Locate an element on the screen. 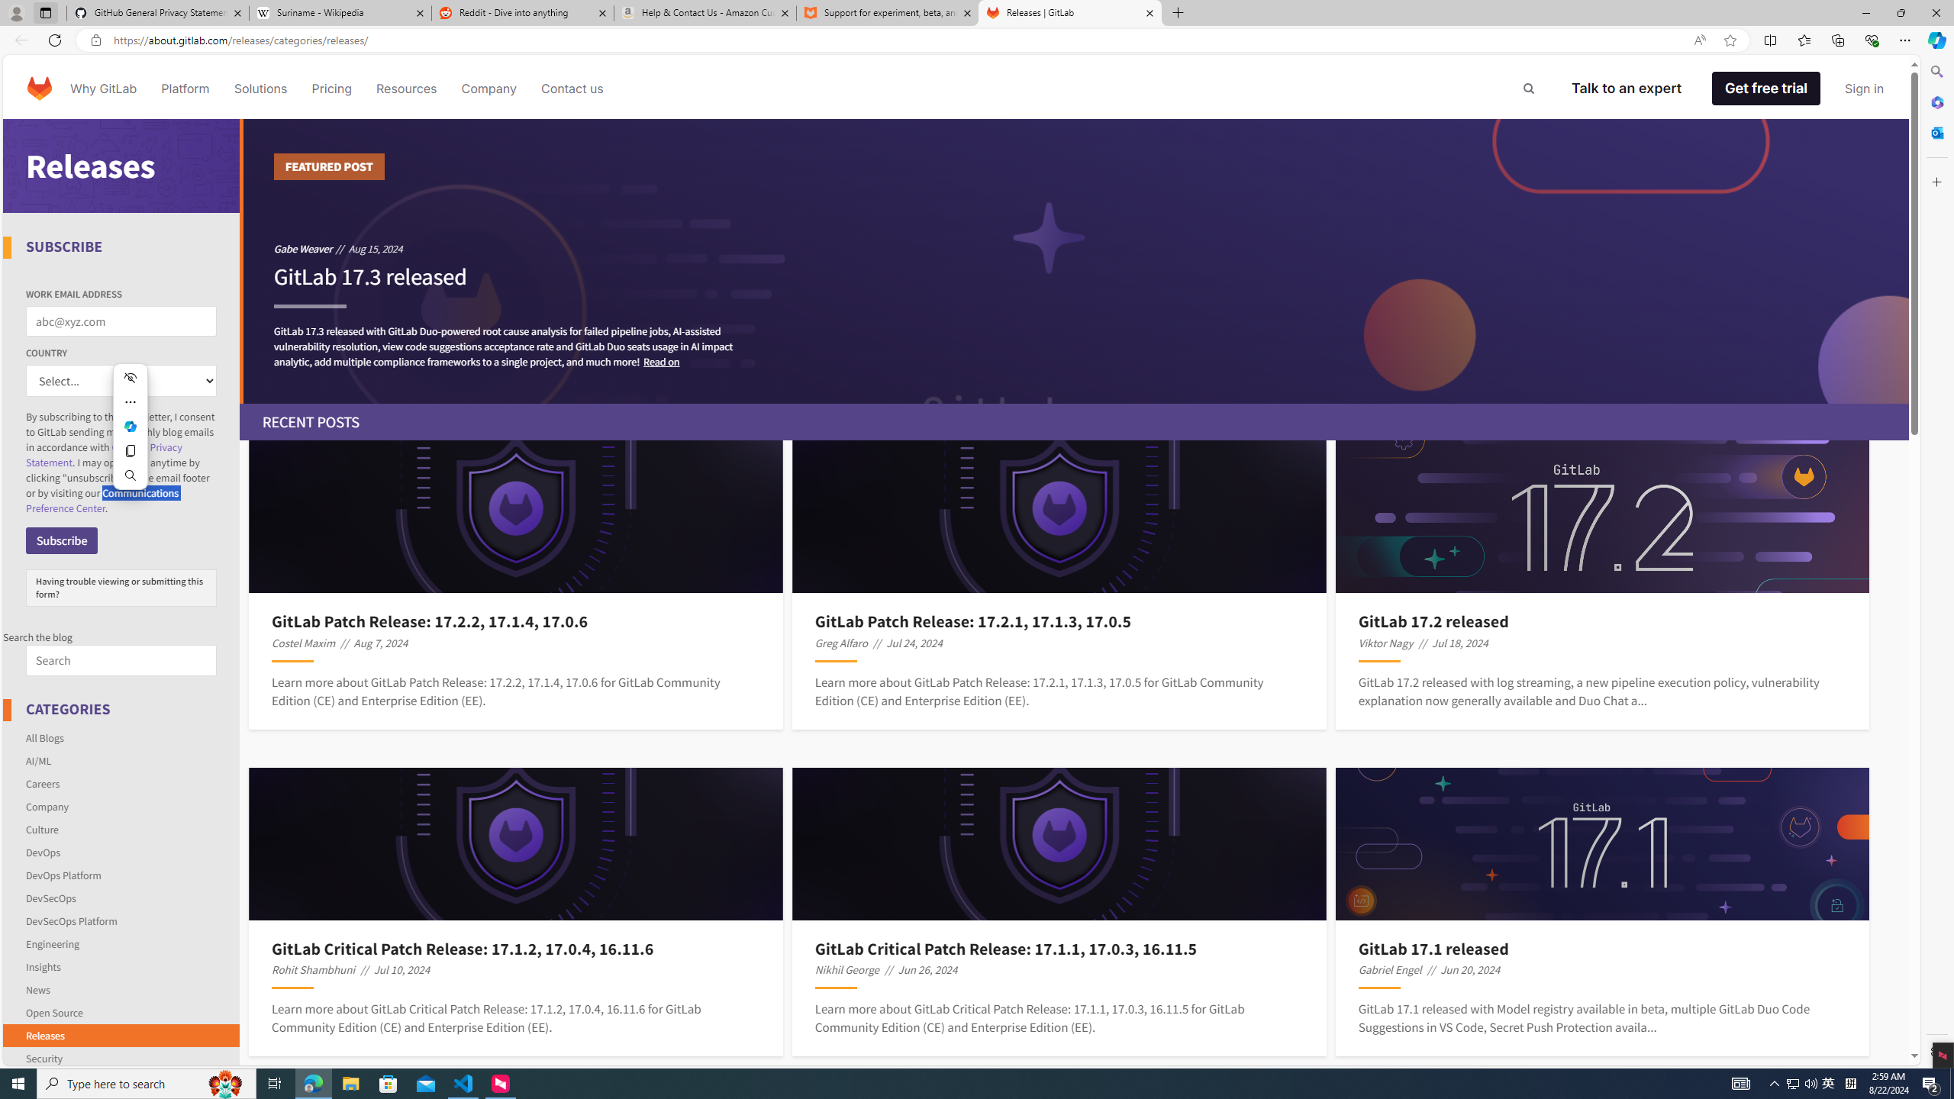 Image resolution: width=1954 pixels, height=1099 pixels. Ask Copilot is located at coordinates (130, 426).